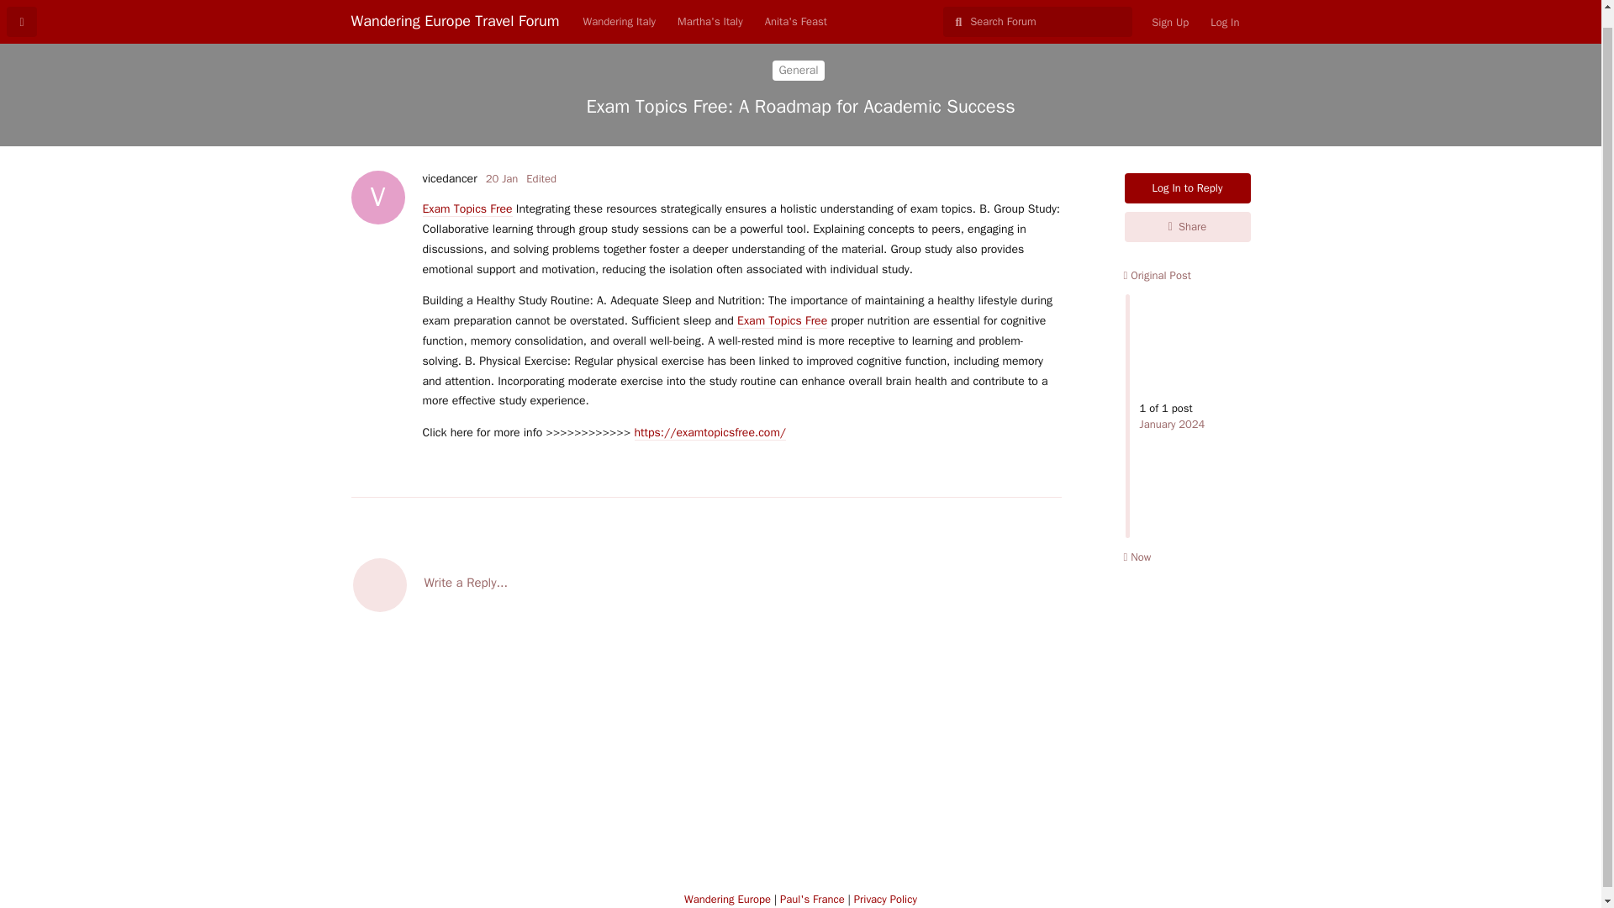 This screenshot has height=908, width=1614. What do you see at coordinates (812, 898) in the screenshot?
I see `Paul's France` at bounding box center [812, 898].